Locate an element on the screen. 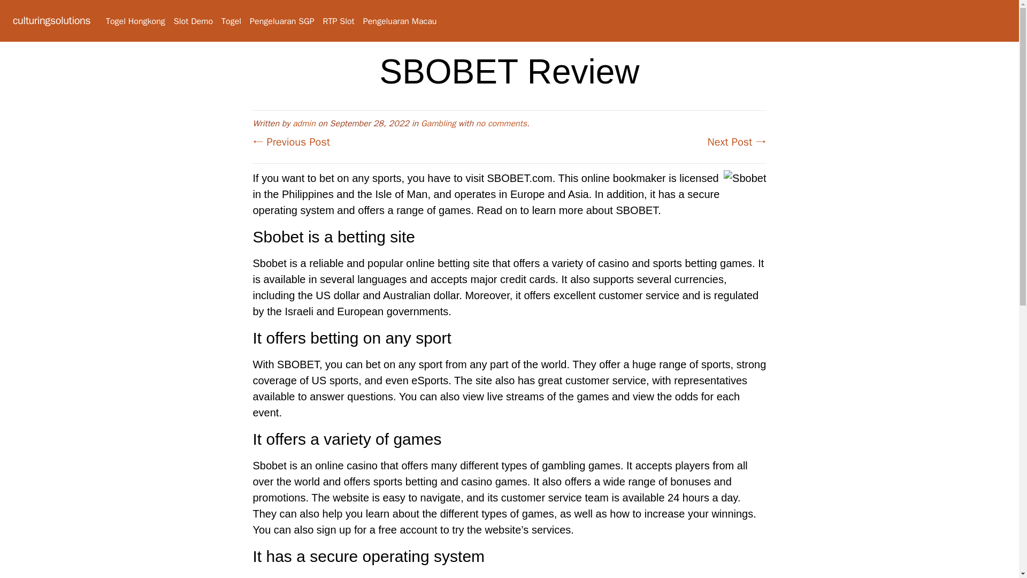  Togel is located at coordinates (231, 21).